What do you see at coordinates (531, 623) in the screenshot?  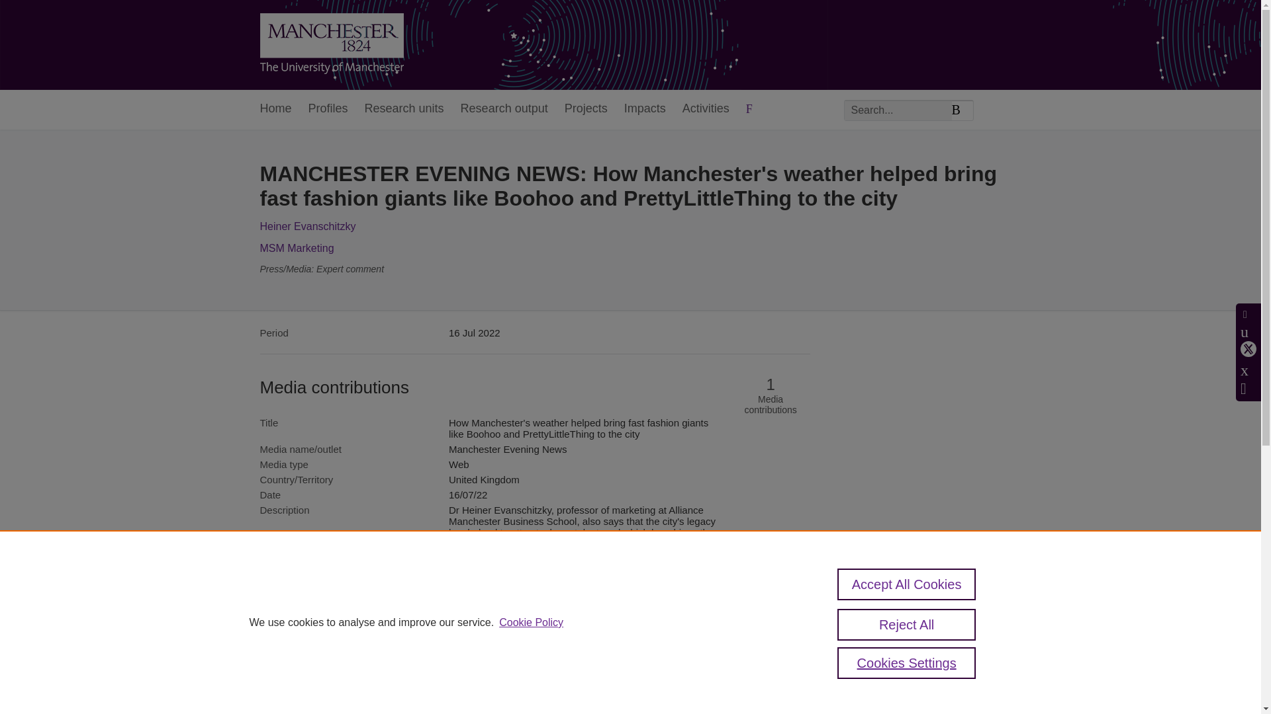 I see `Cookie Policy` at bounding box center [531, 623].